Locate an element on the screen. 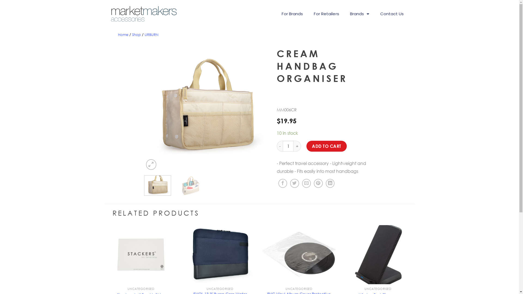  Qty is located at coordinates (288, 146).